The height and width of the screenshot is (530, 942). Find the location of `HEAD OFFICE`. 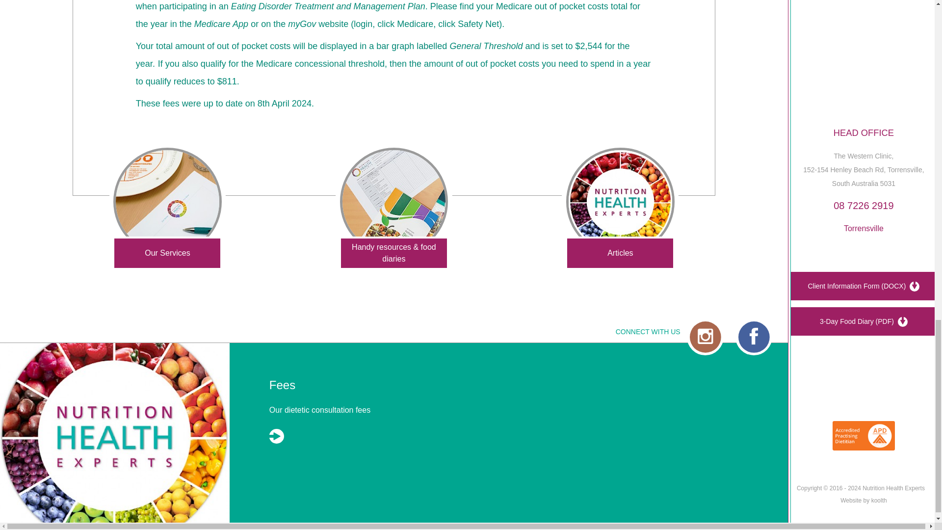

HEAD OFFICE is located at coordinates (863, 132).